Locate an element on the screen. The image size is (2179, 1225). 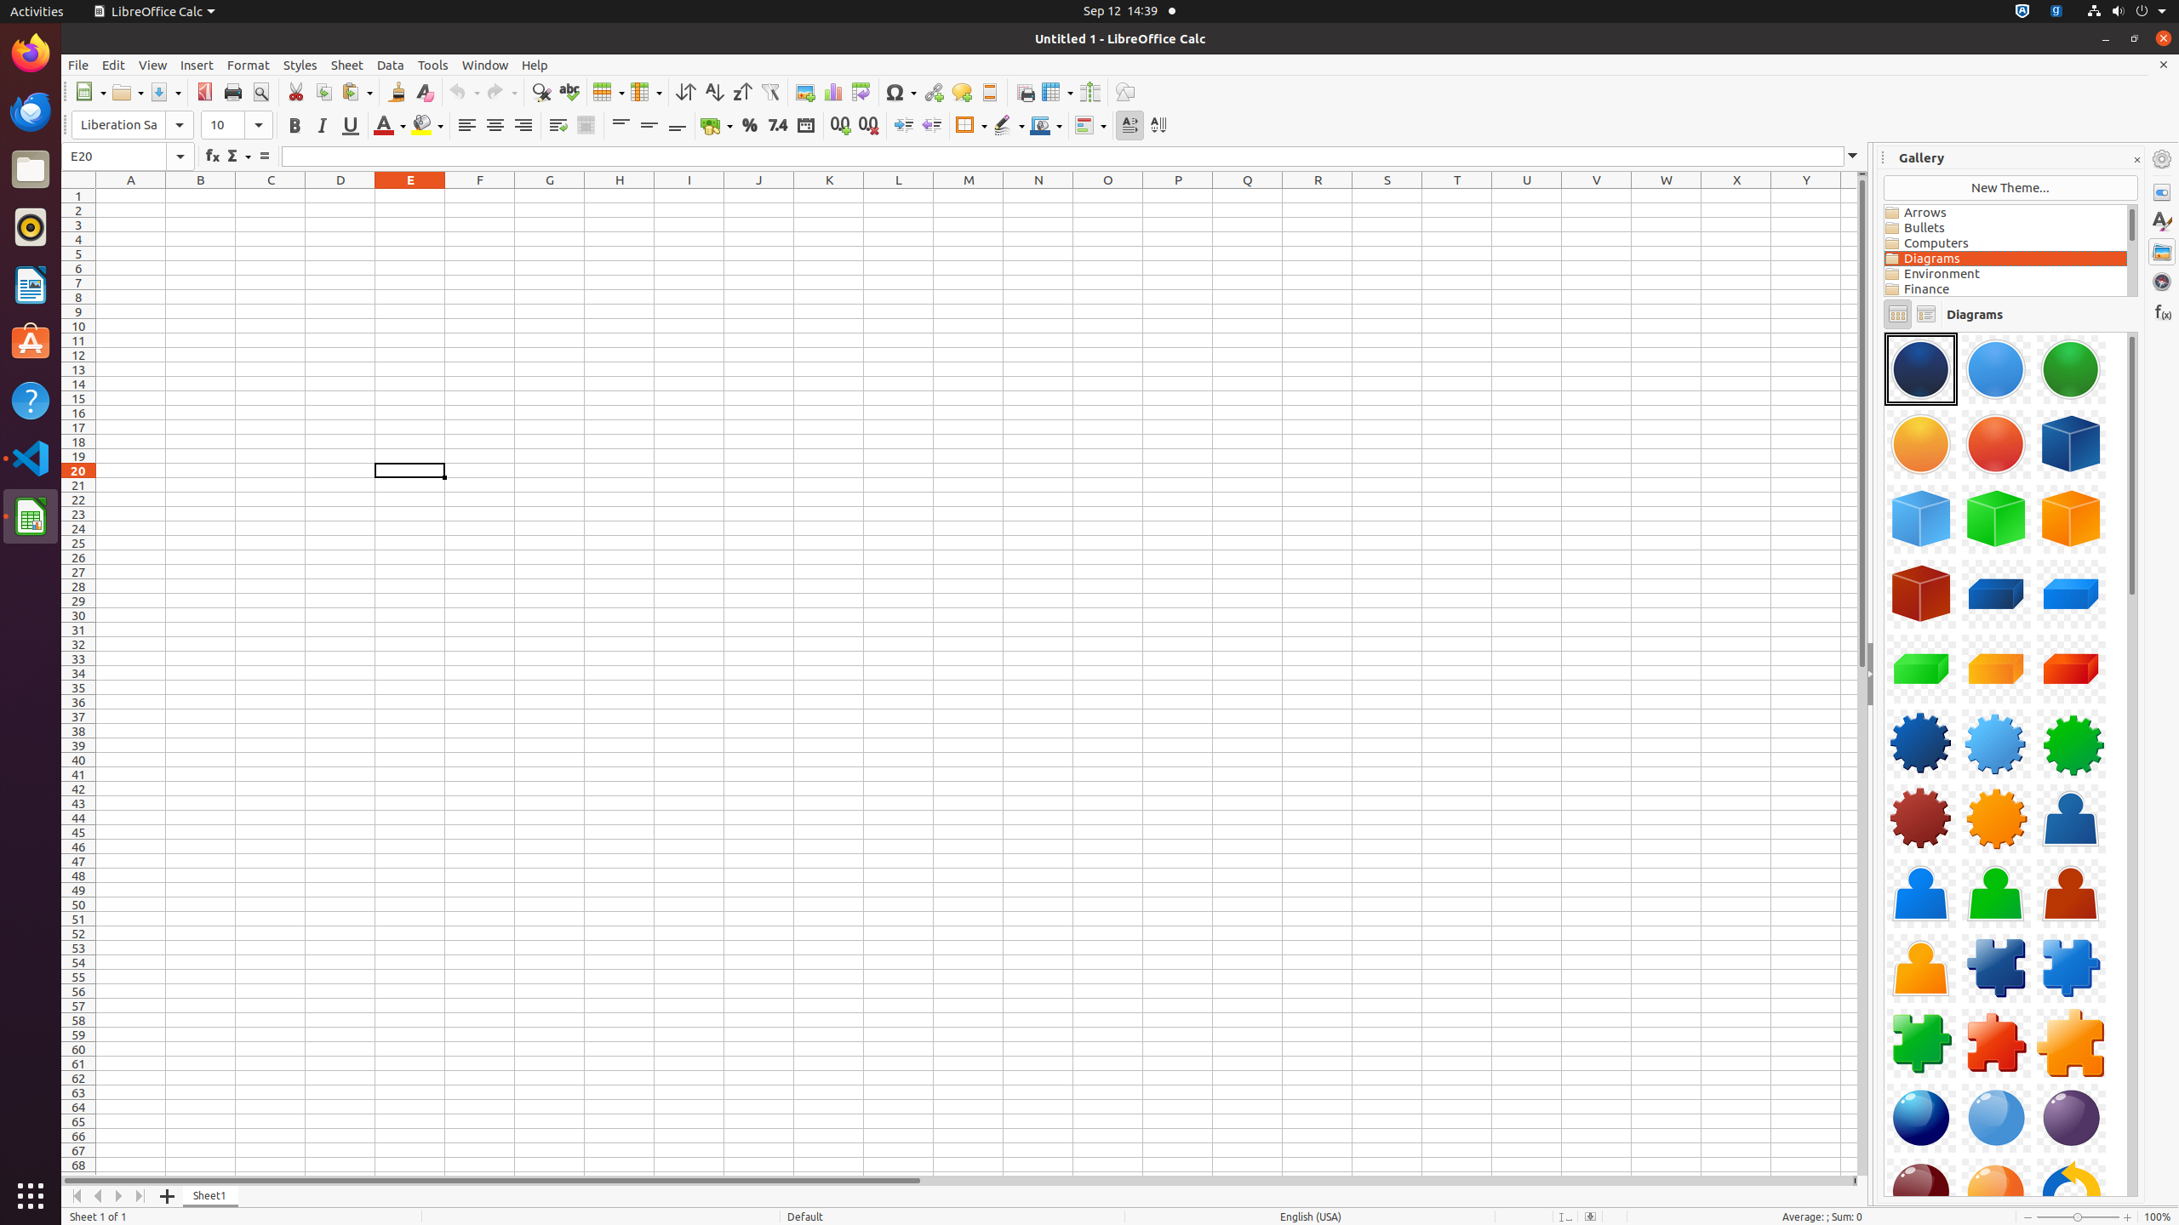
Open is located at coordinates (128, 92).